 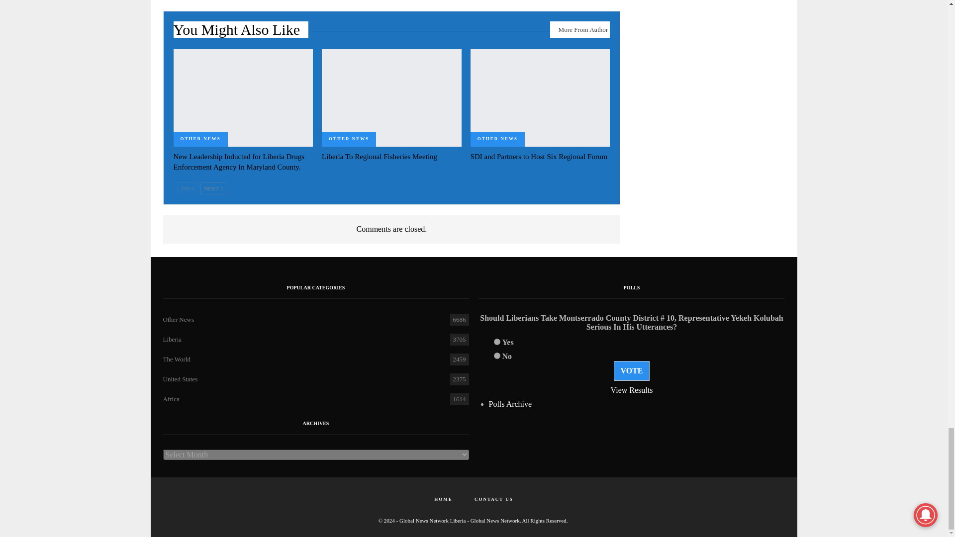 I want to click on 377, so click(x=496, y=356).